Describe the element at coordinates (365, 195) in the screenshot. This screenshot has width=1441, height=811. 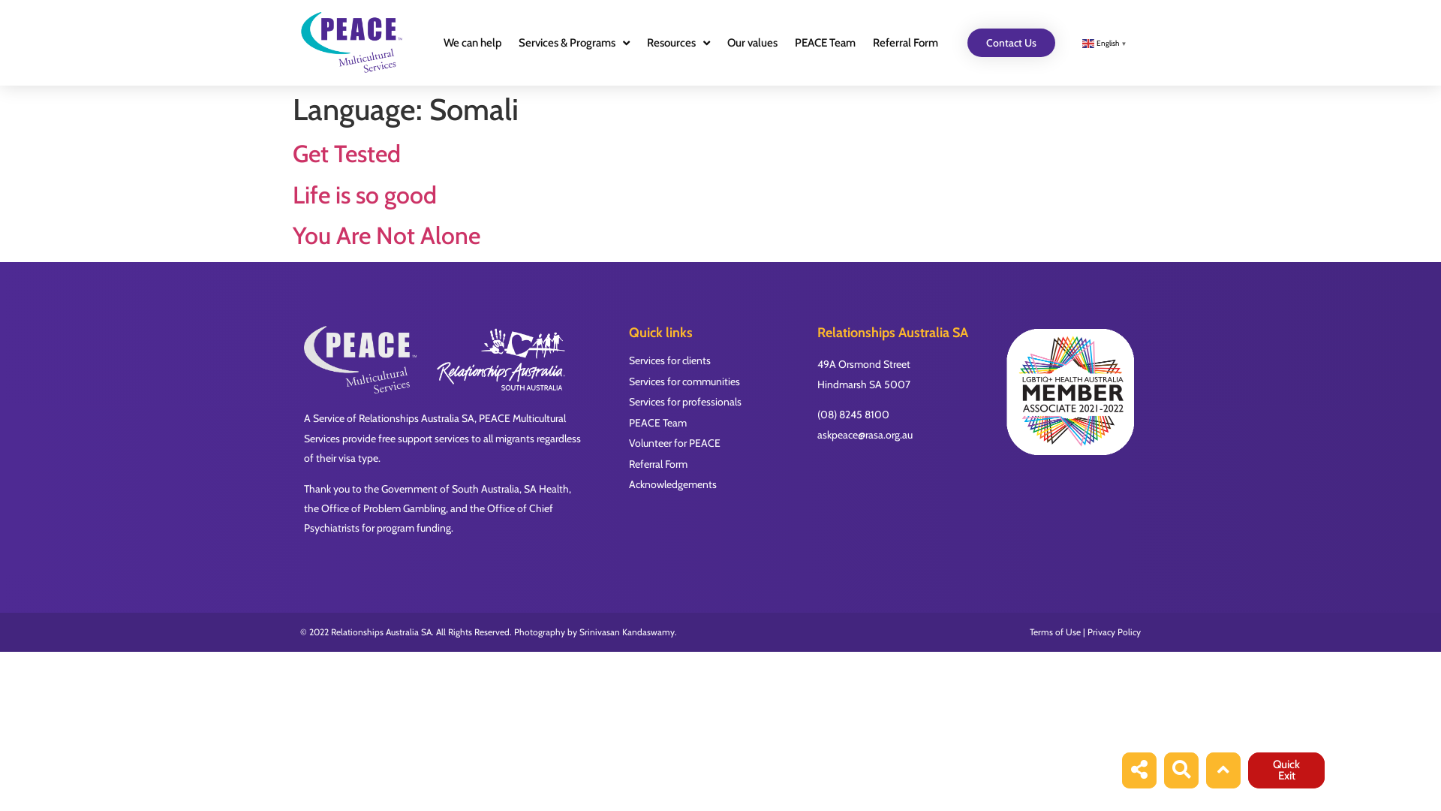
I see `Life is so good` at that location.